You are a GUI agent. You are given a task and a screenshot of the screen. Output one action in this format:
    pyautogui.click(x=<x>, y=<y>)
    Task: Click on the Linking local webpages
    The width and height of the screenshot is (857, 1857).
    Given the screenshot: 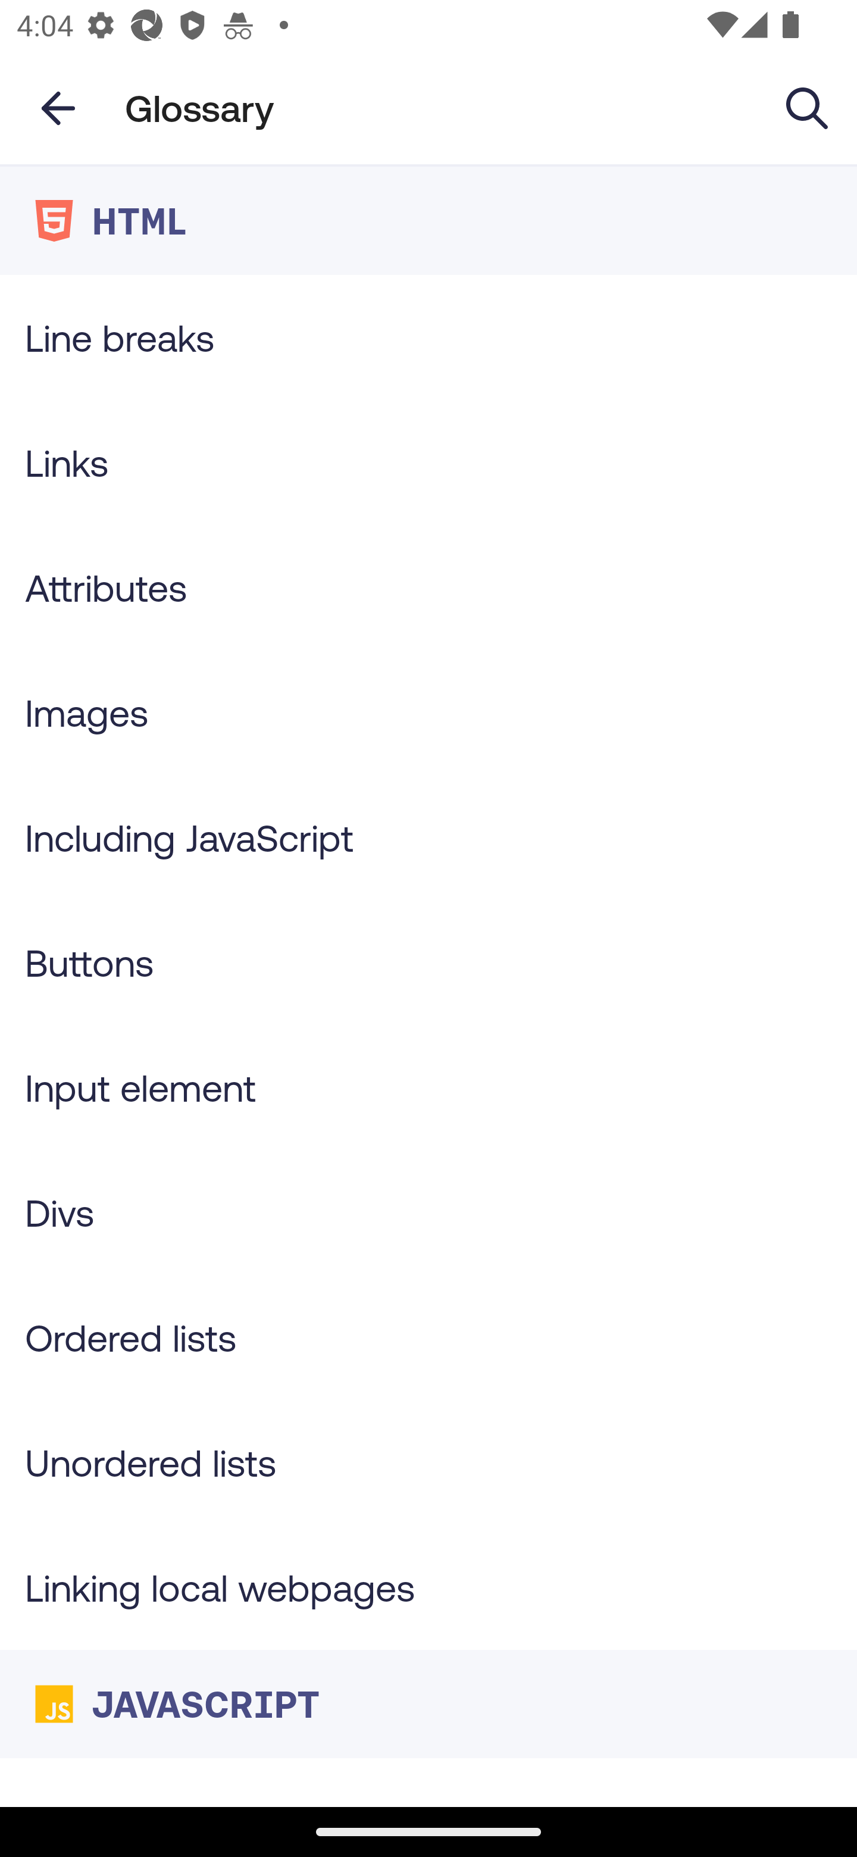 What is the action you would take?
    pyautogui.click(x=428, y=1587)
    